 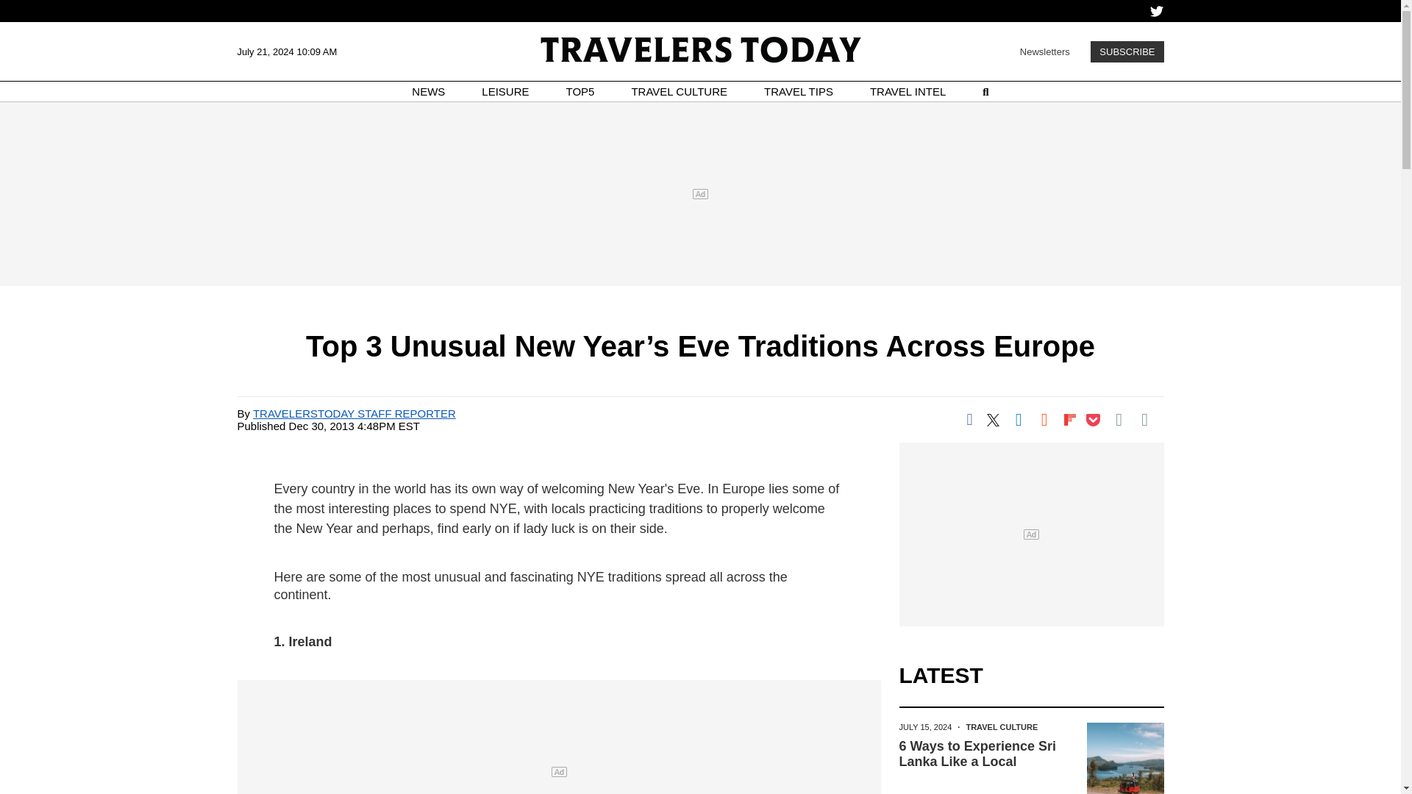 What do you see at coordinates (504, 91) in the screenshot?
I see `LEISURE` at bounding box center [504, 91].